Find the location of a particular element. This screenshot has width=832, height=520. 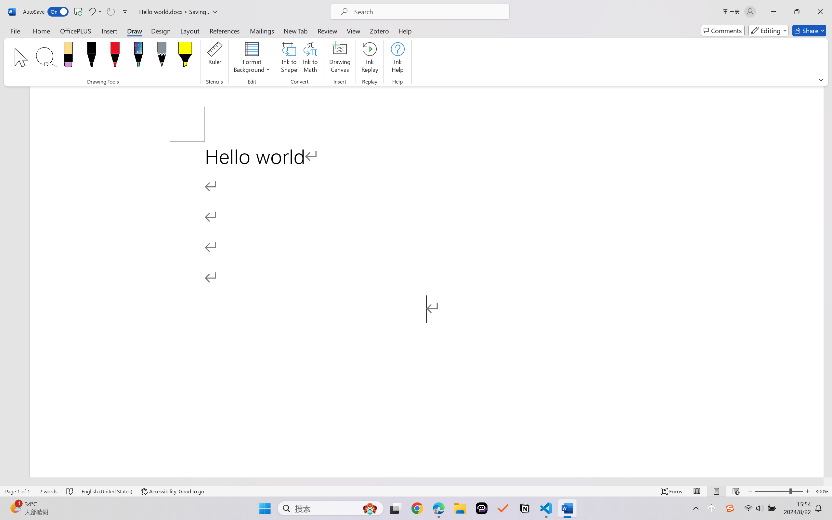

Web Layout is located at coordinates (736, 491).